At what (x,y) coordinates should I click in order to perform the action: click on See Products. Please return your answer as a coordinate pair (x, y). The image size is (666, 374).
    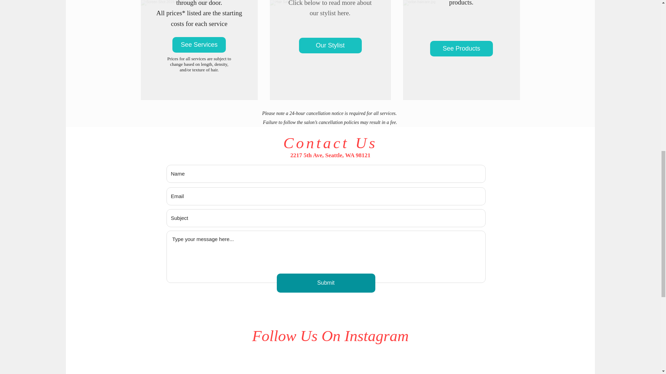
    Looking at the image, I should click on (461, 48).